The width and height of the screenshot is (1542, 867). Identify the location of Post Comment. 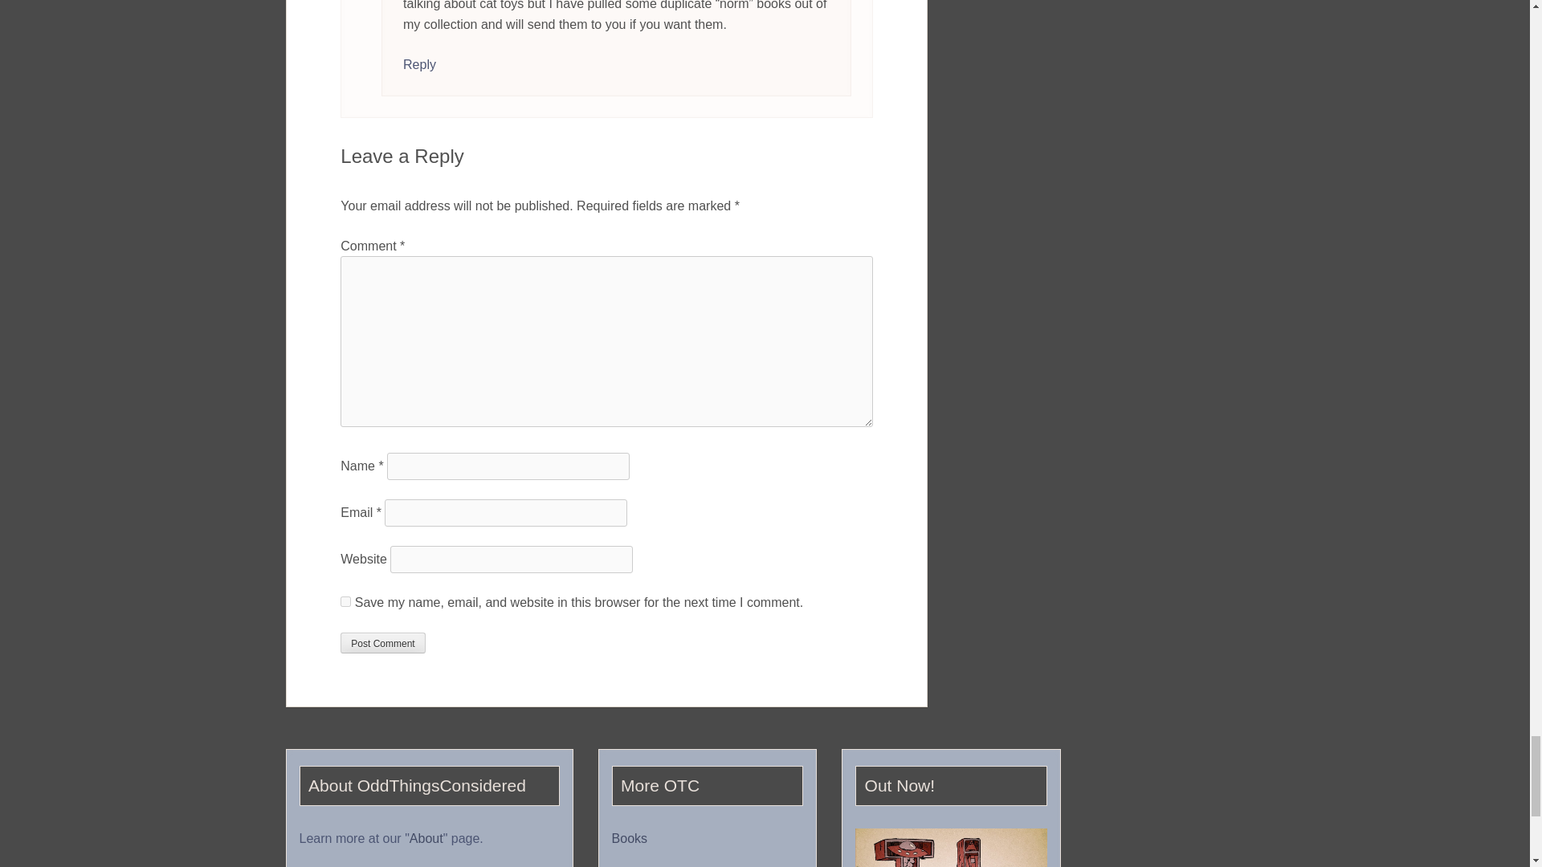
(382, 643).